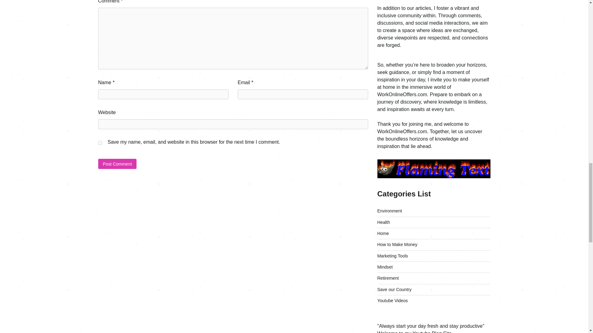 The image size is (593, 333). What do you see at coordinates (392, 256) in the screenshot?
I see `Marketing Tools` at bounding box center [392, 256].